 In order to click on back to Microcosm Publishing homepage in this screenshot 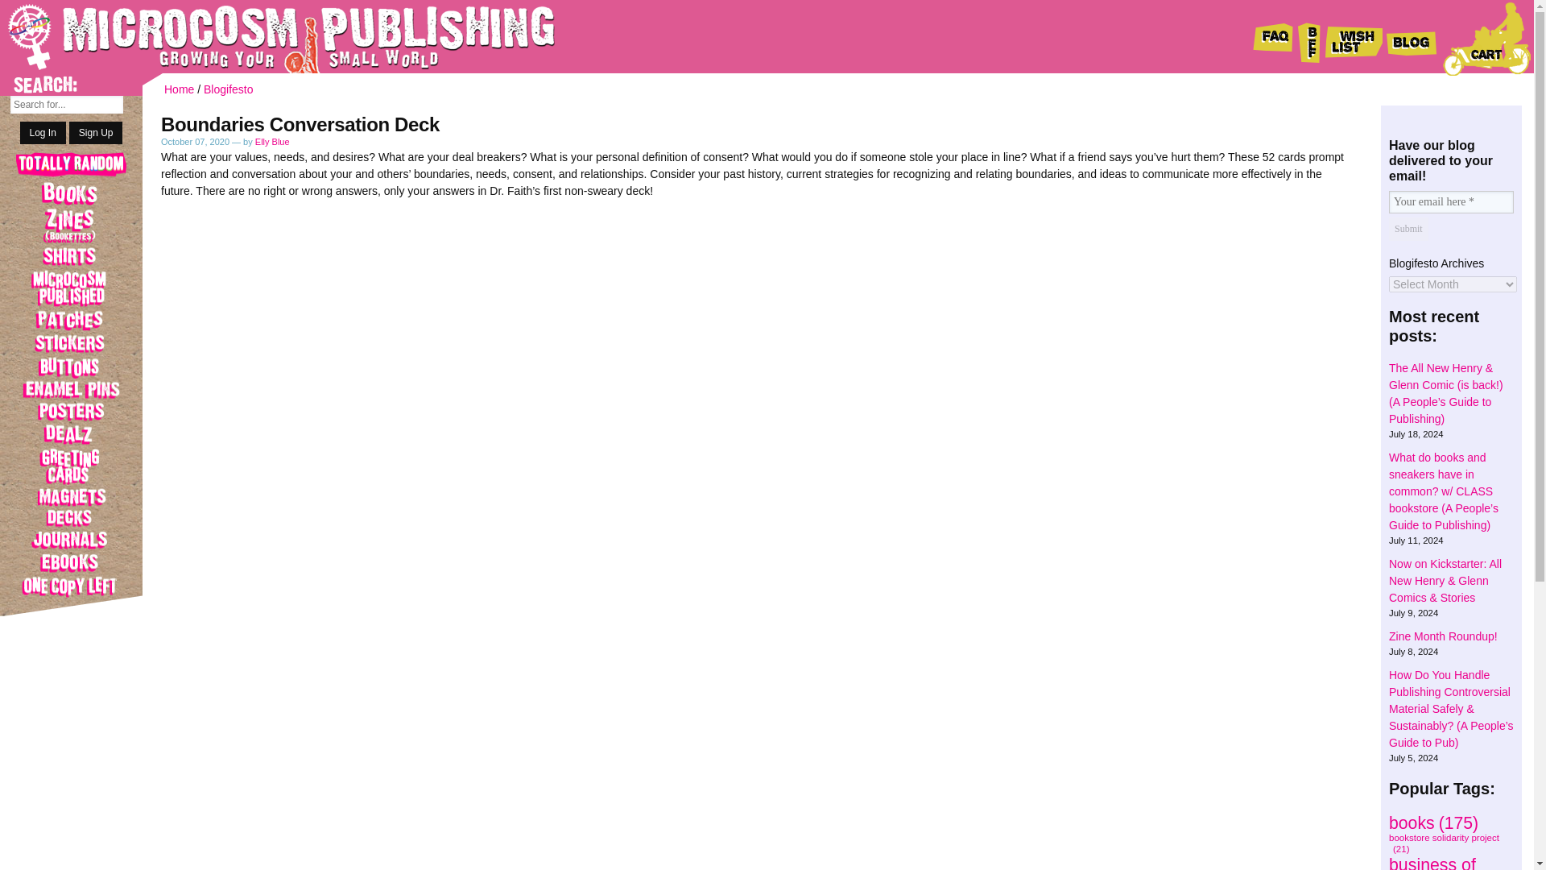, I will do `click(258, 36)`.